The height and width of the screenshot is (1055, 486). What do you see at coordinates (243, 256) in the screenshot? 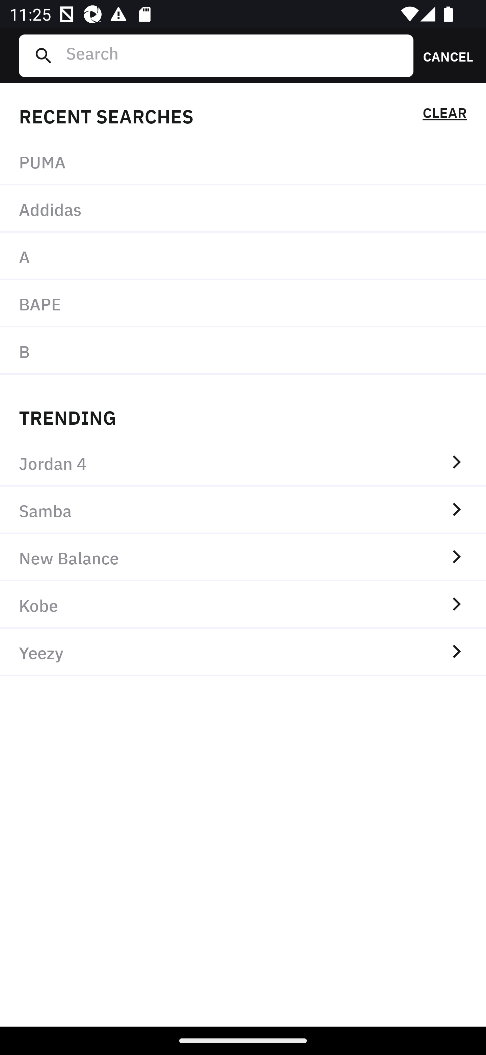
I see `A` at bounding box center [243, 256].